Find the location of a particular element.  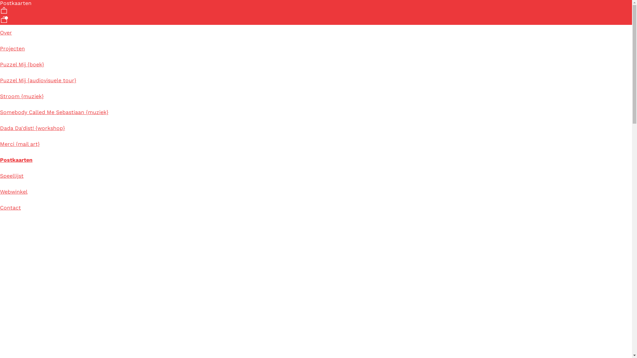

Postkaarten is located at coordinates (16, 160).